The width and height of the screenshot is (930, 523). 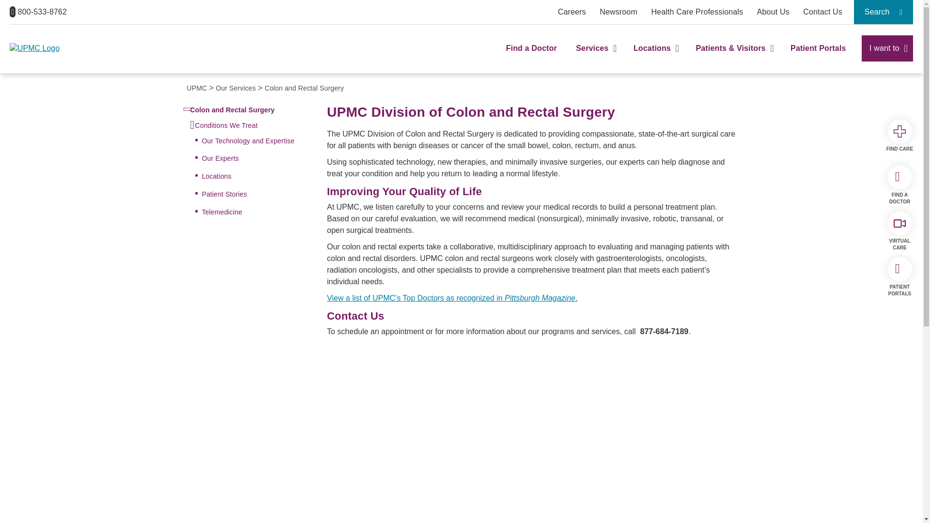 I want to click on Careers, so click(x=572, y=12).